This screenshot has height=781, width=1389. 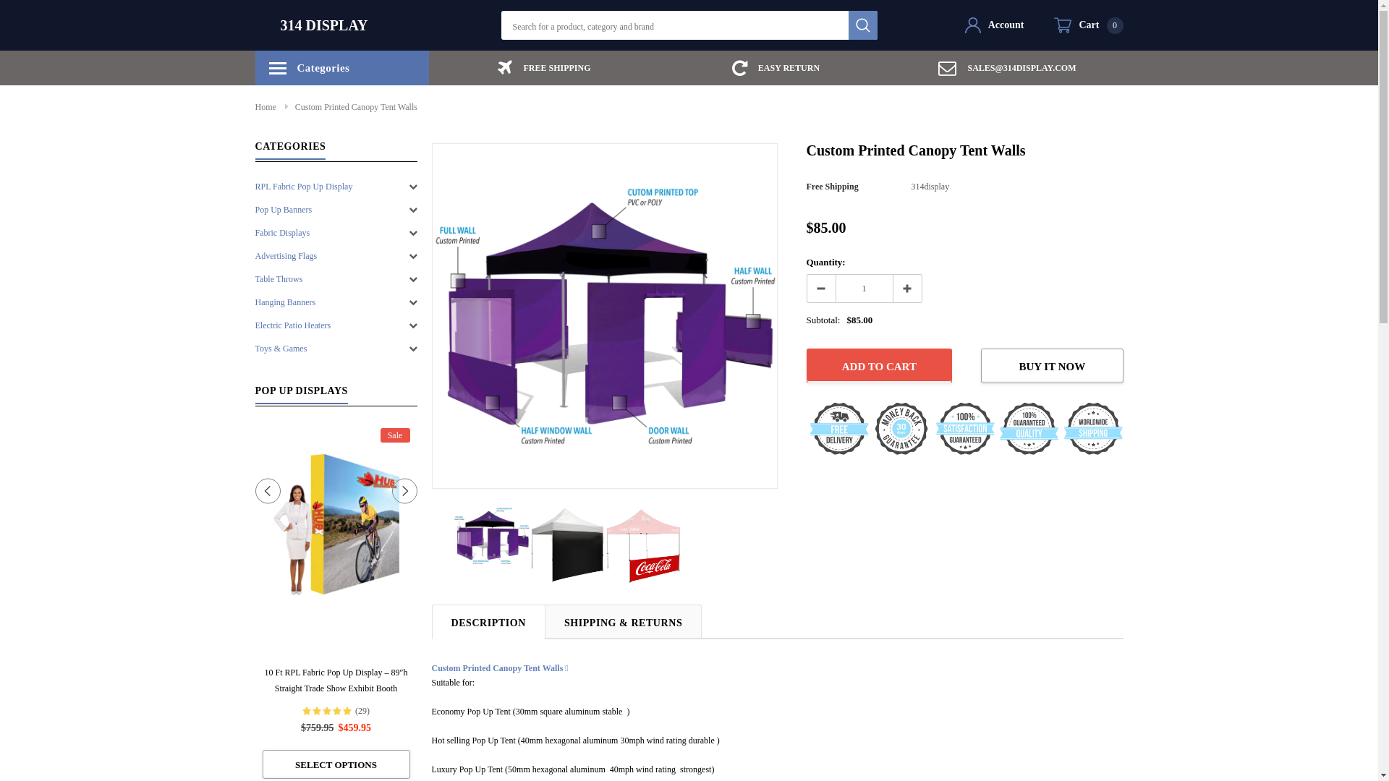 What do you see at coordinates (1007, 68) in the screenshot?
I see `SALES@314DISPLAY.COM` at bounding box center [1007, 68].